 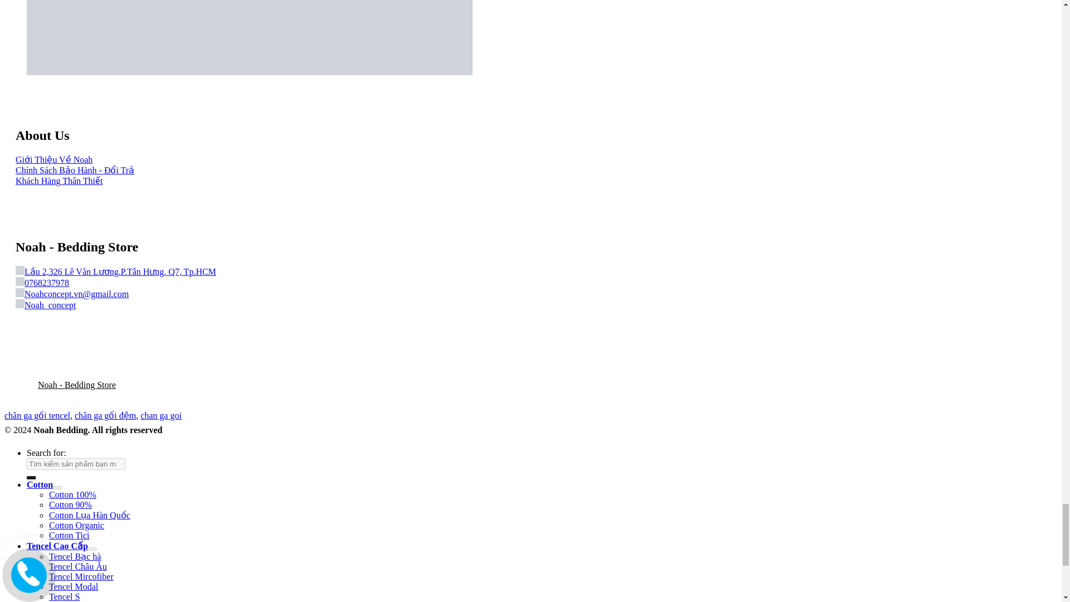 I want to click on chan ga goi, so click(x=160, y=415).